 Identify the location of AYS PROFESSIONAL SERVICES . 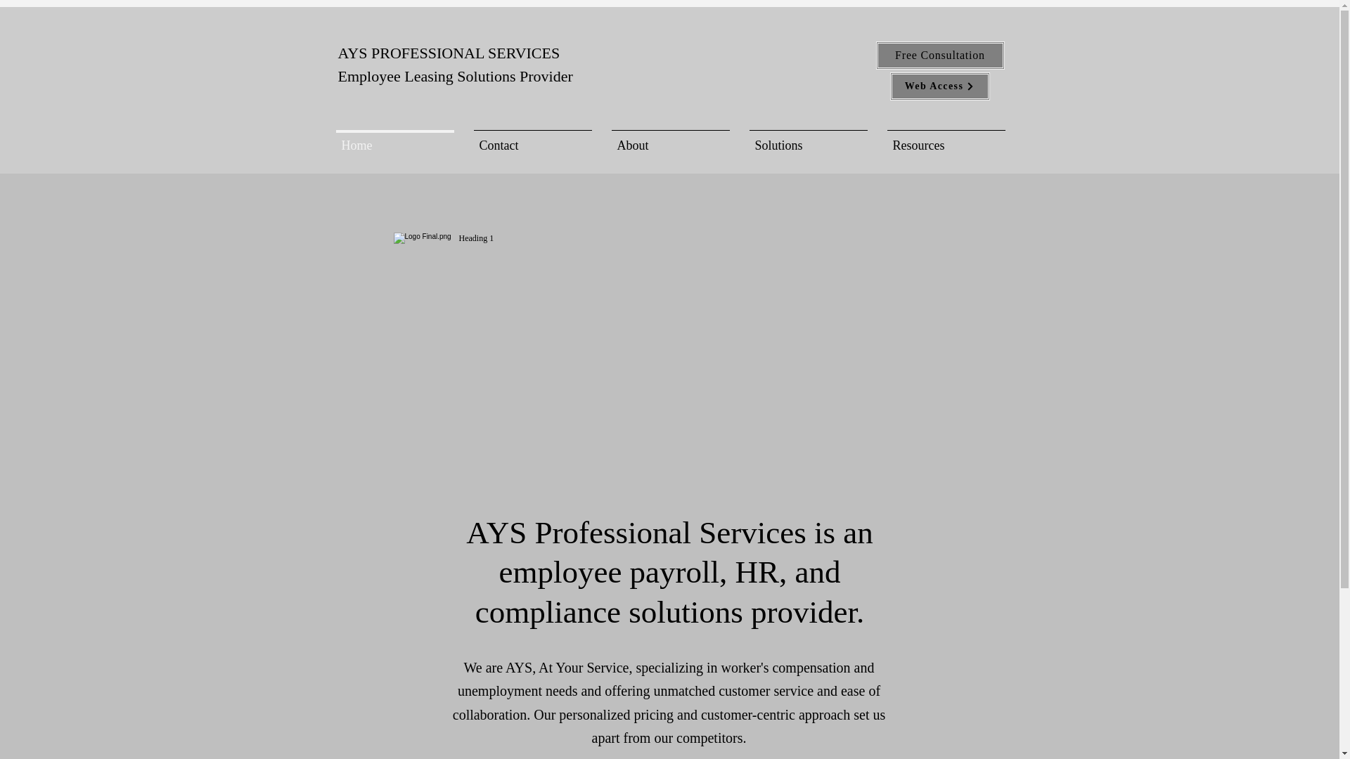
(450, 52).